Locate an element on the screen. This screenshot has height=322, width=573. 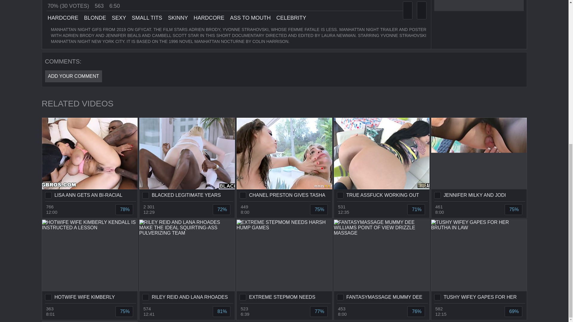
TRUE ASSFUCK WORKING OUT ROMI RAIN'S is located at coordinates (381, 160).